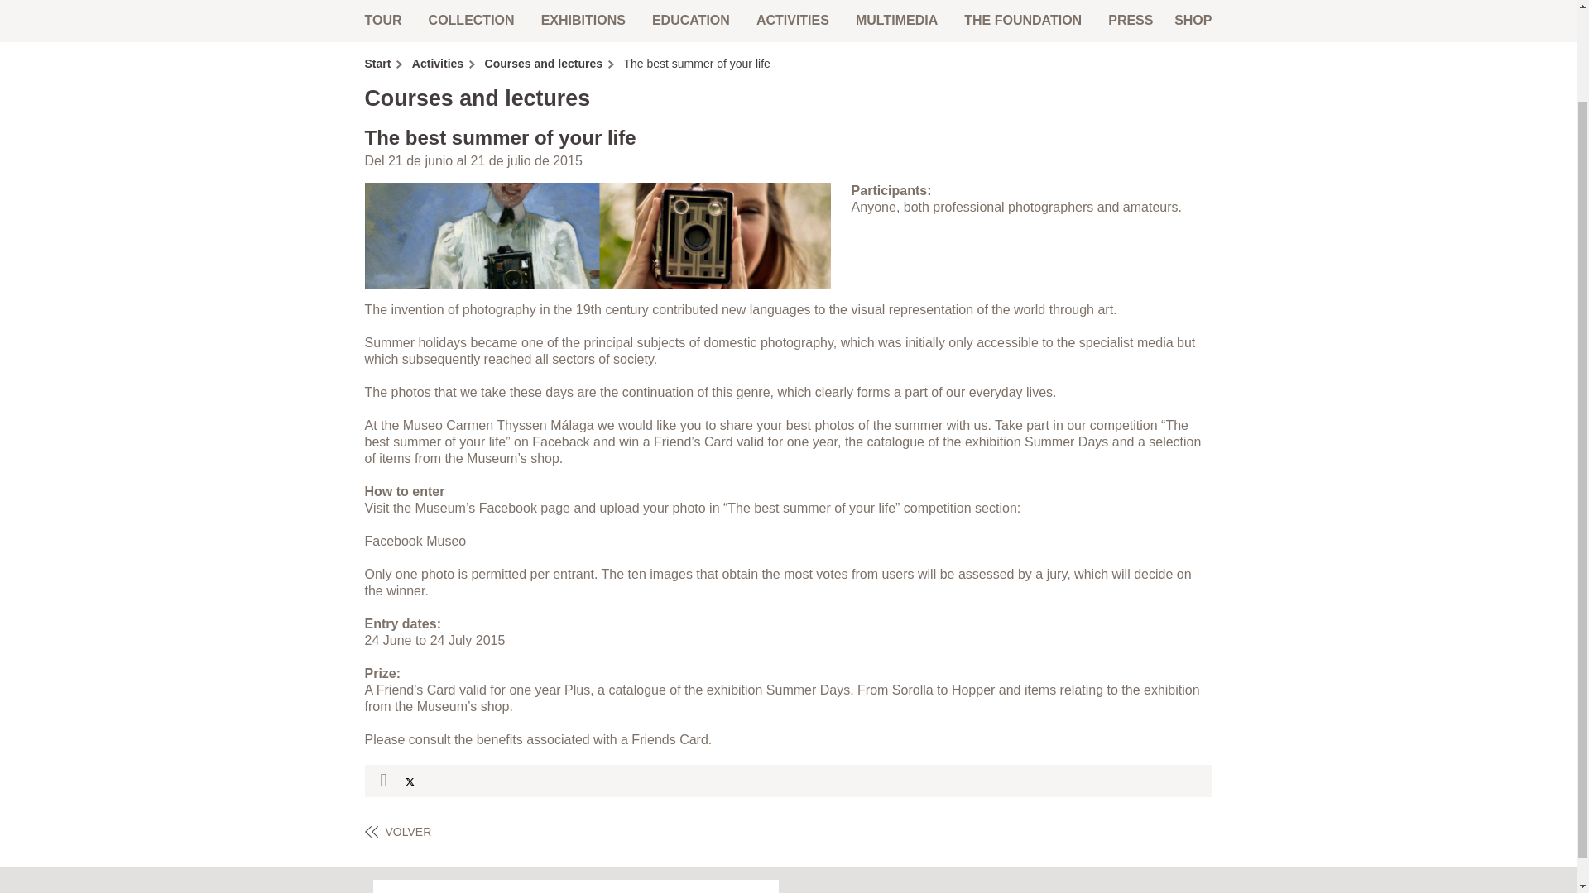  What do you see at coordinates (470, 20) in the screenshot?
I see `Collection` at bounding box center [470, 20].